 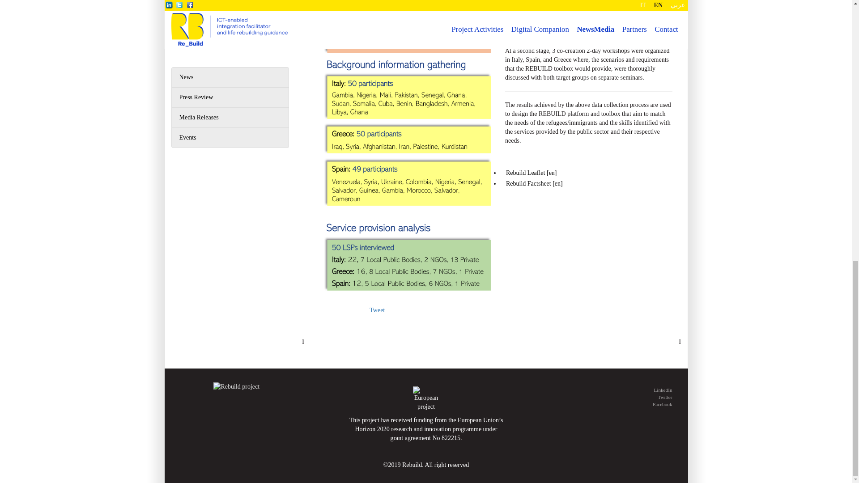 I want to click on REBUILD-FactSheet.pdf, so click(x=534, y=183).